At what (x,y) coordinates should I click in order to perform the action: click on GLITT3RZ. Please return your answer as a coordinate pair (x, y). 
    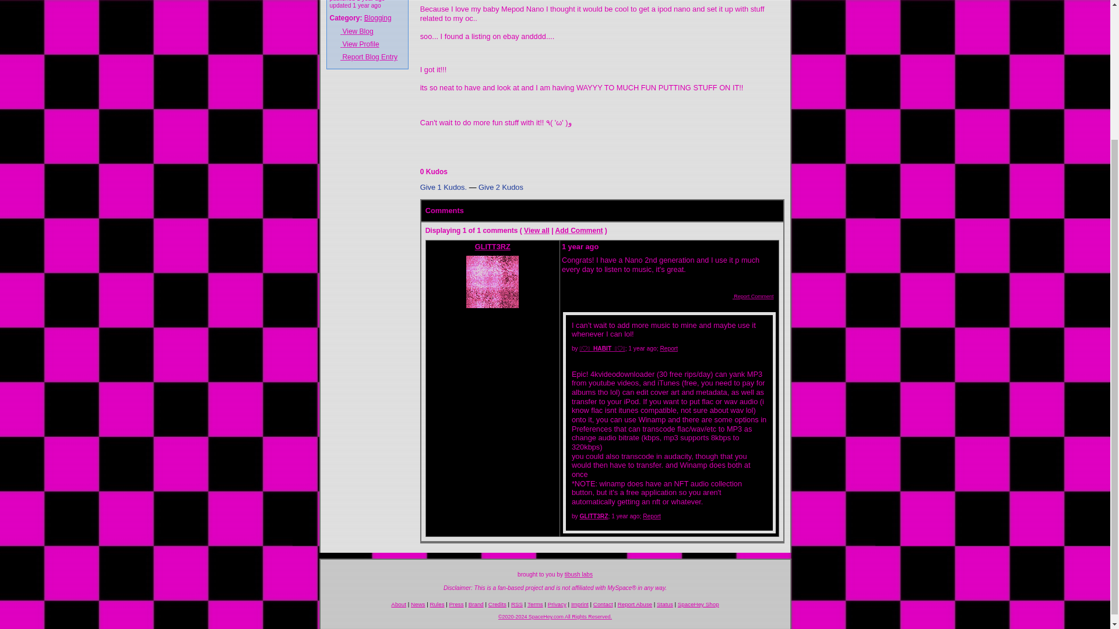
    Looking at the image, I should click on (492, 276).